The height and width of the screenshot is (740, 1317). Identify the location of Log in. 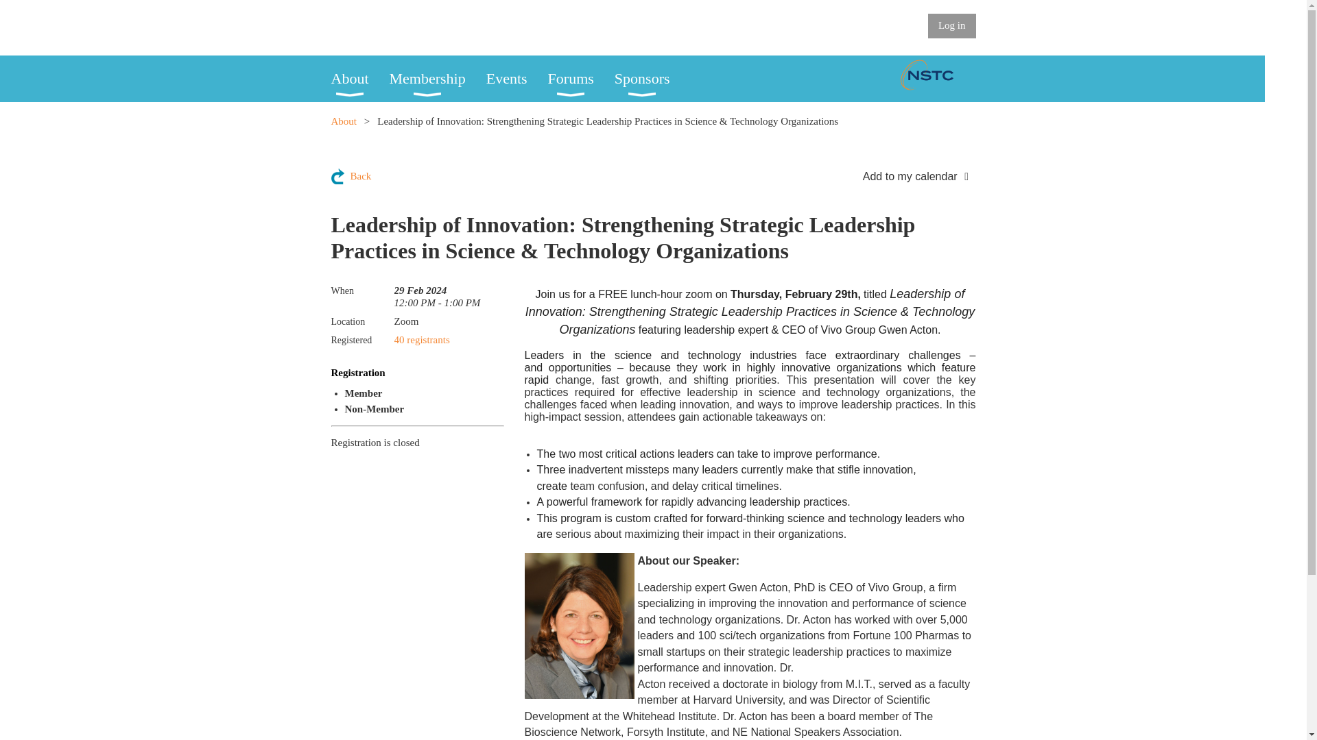
(952, 26).